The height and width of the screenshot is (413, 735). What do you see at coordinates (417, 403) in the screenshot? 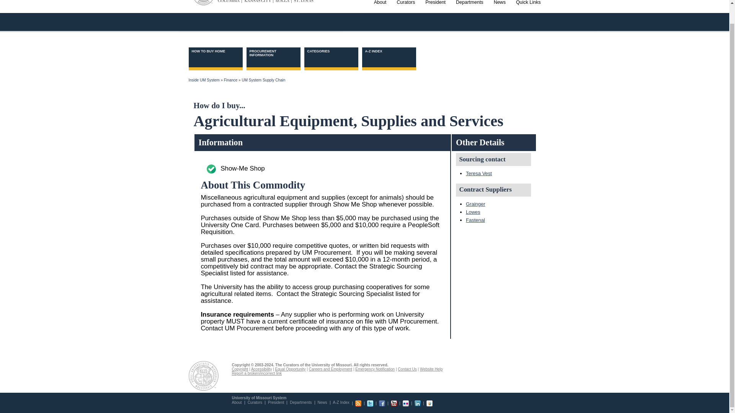
I see `LinkedIn page` at bounding box center [417, 403].